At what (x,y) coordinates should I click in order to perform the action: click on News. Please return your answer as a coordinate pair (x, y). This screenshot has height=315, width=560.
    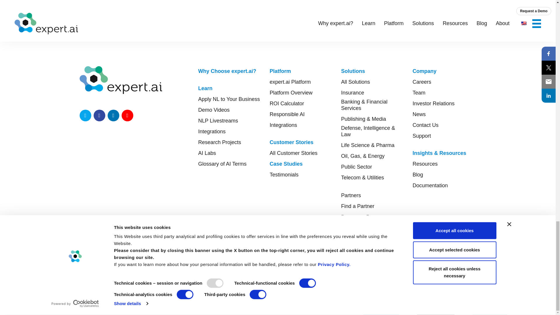
    Looking at the image, I should click on (419, 114).